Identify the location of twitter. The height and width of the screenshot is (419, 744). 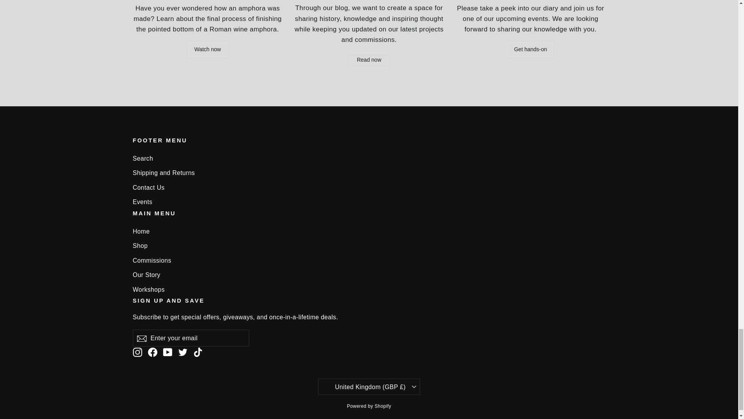
(183, 352).